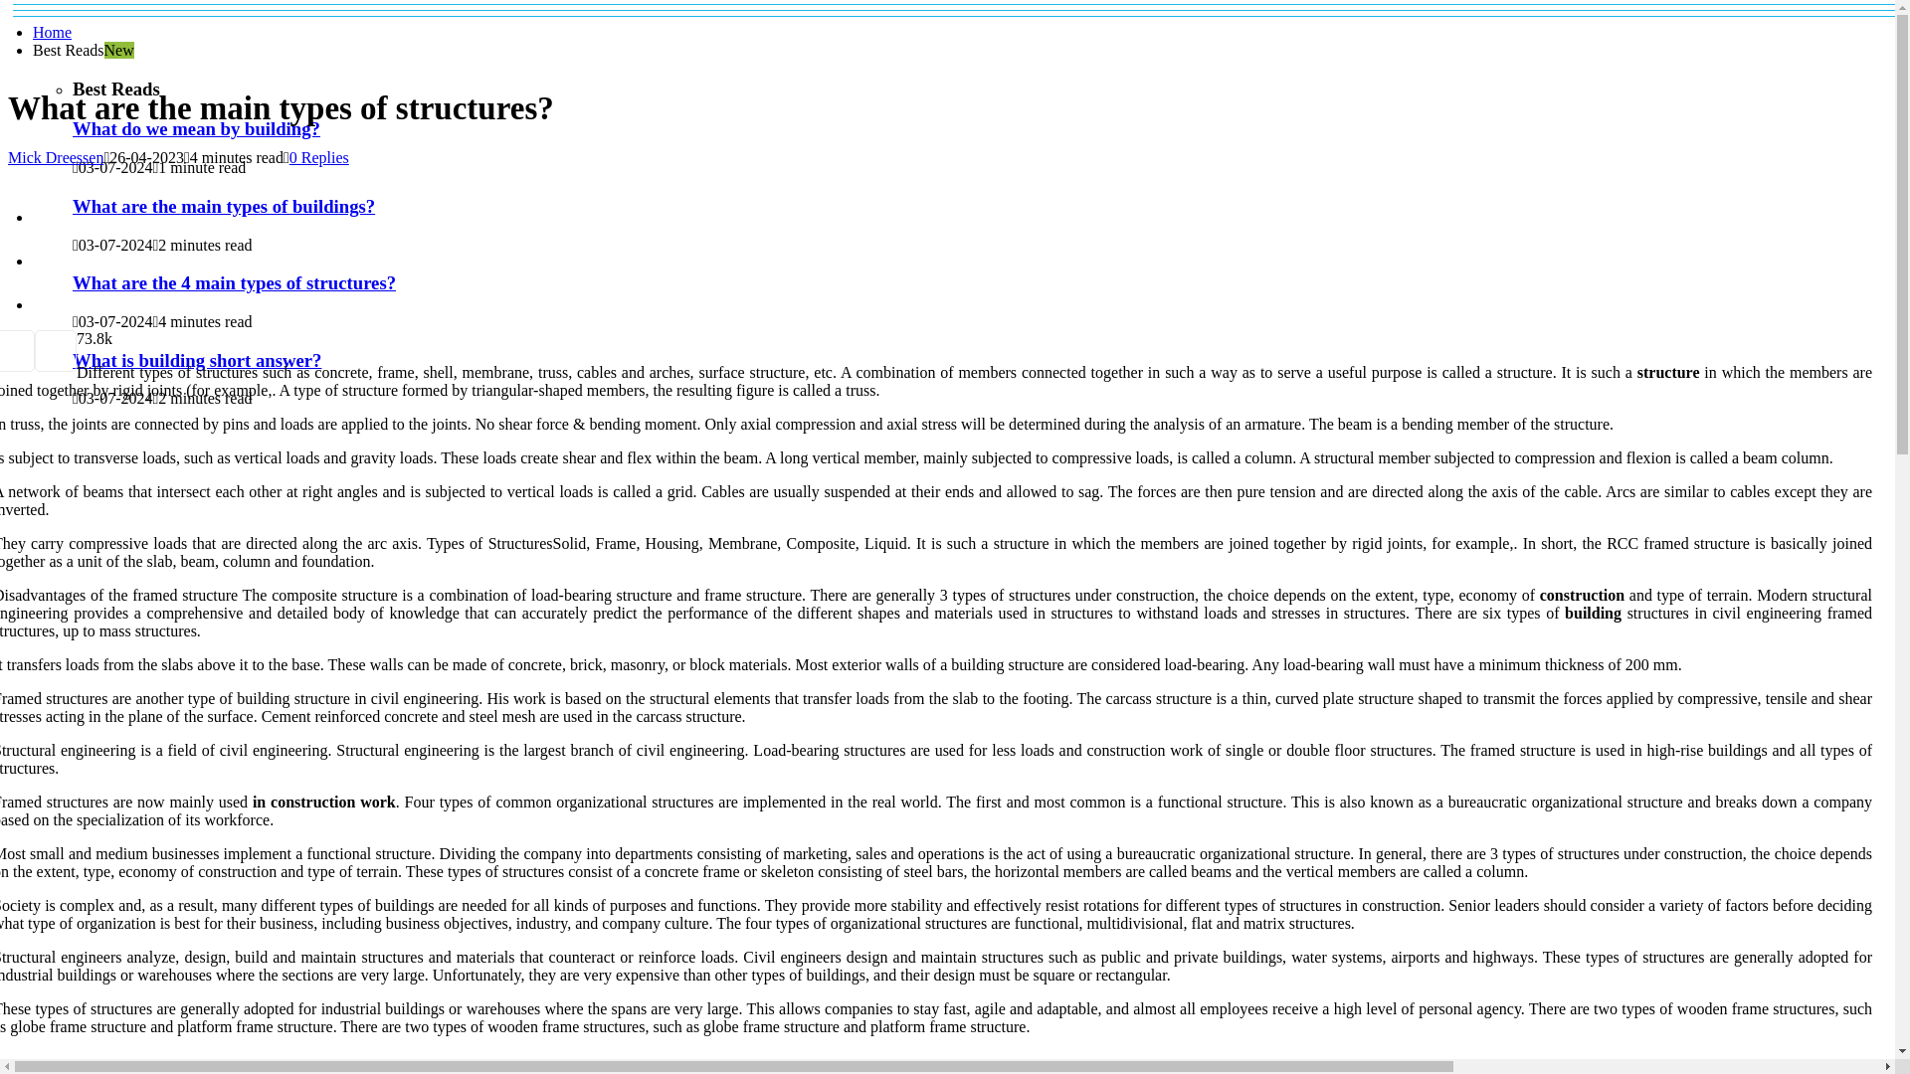 Image resolution: width=1910 pixels, height=1074 pixels. I want to click on What are the main types of buildings?, so click(223, 206).